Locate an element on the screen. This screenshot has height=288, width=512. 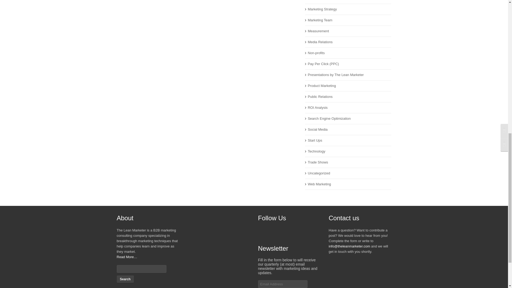
Marketing Strategy is located at coordinates (322, 9).